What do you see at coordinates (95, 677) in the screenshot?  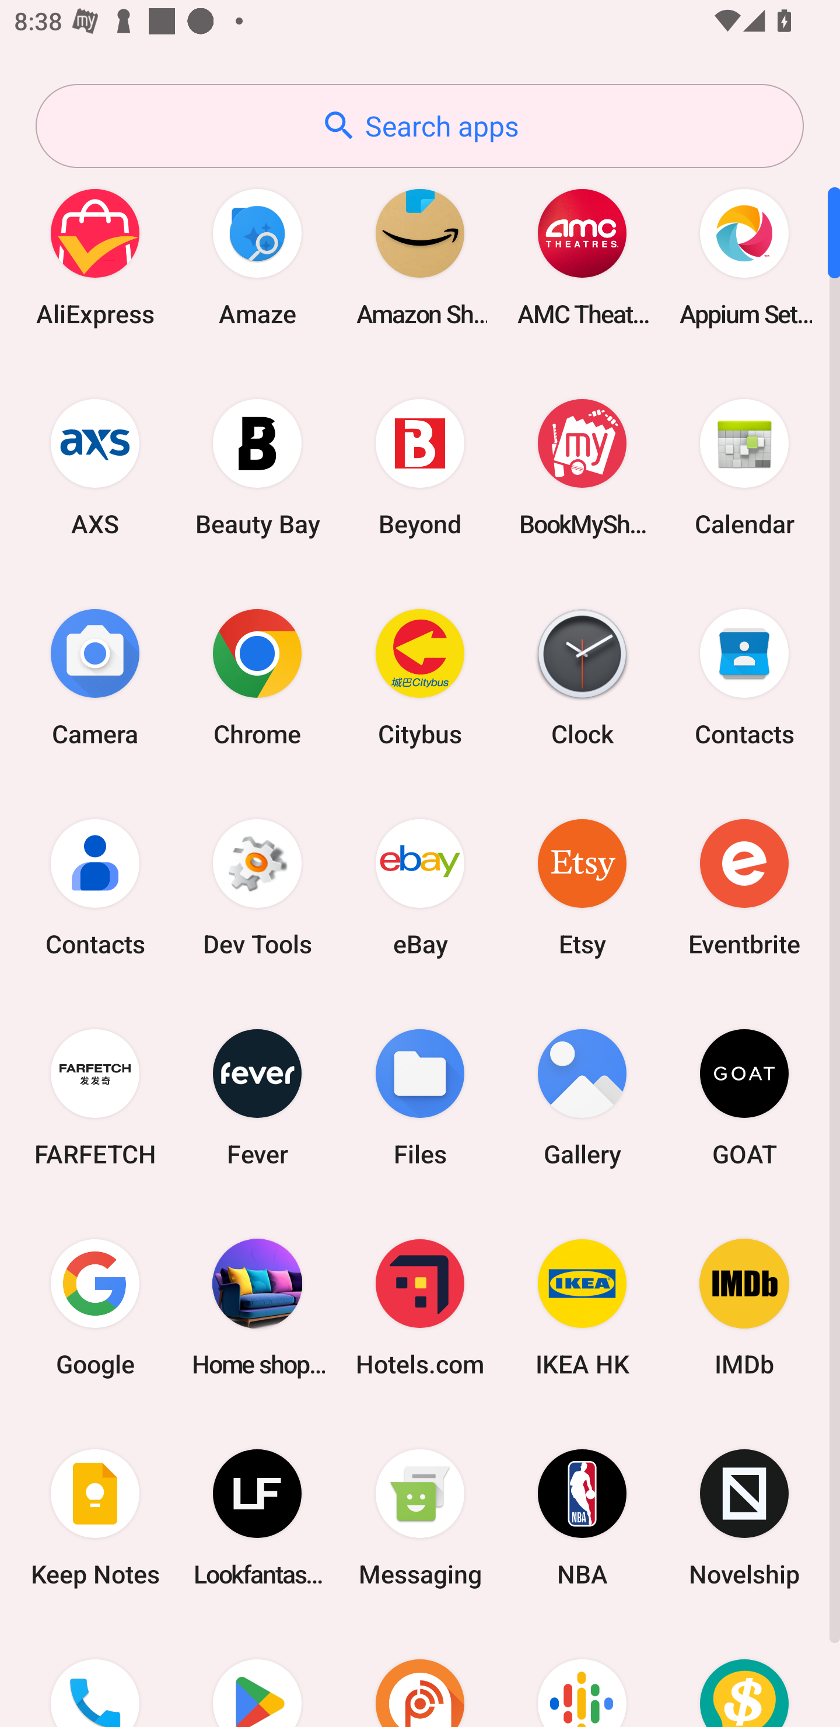 I see `Camera` at bounding box center [95, 677].